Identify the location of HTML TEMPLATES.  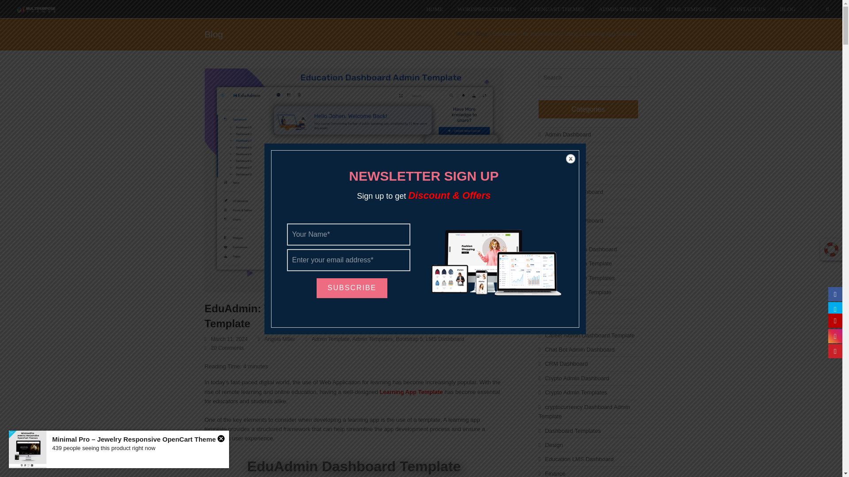
(691, 10).